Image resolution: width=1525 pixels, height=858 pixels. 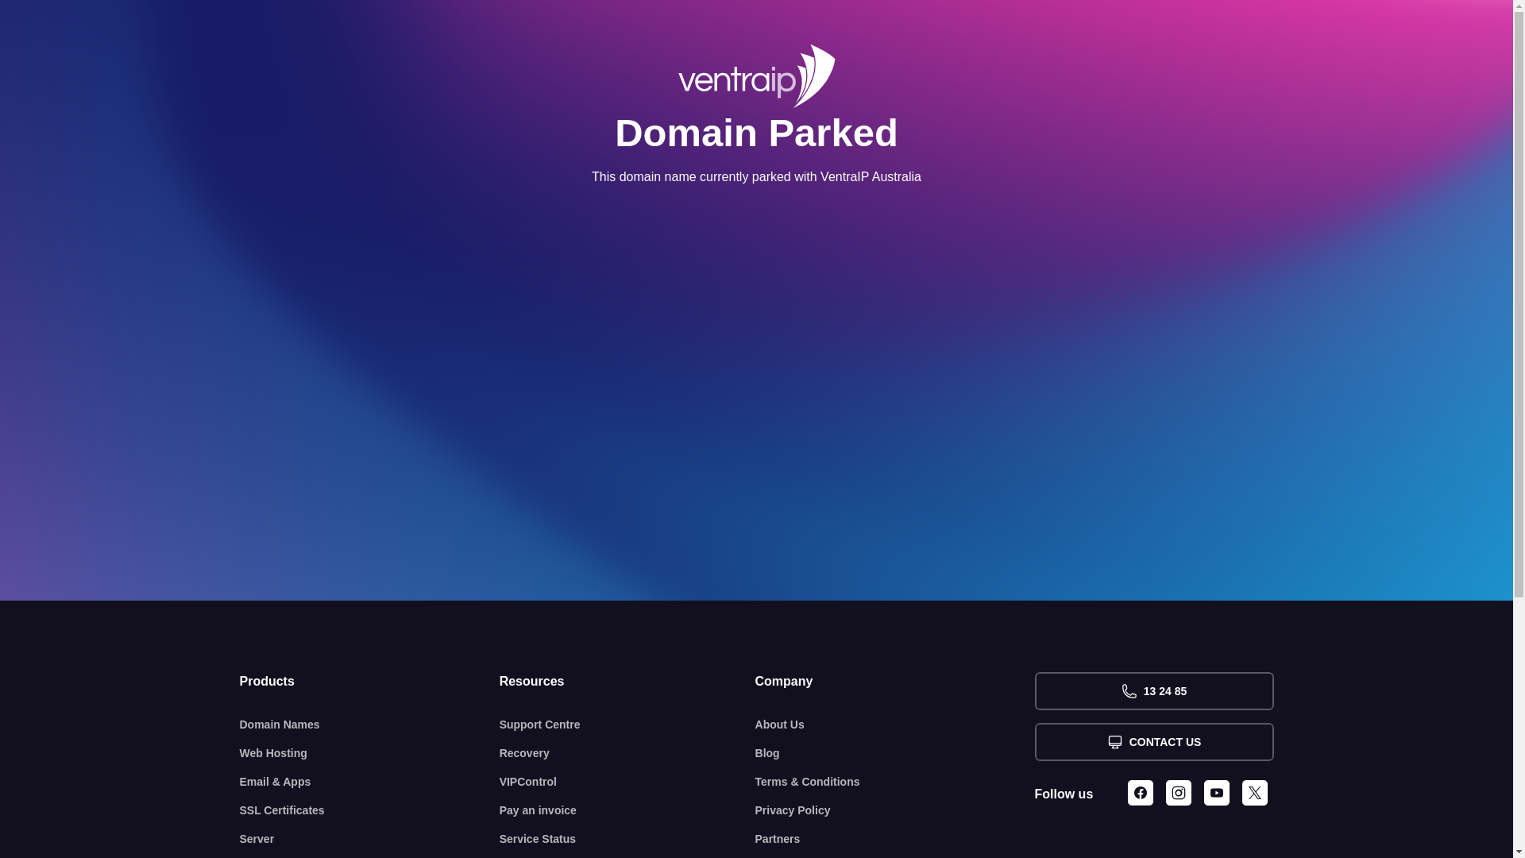 What do you see at coordinates (370, 810) in the screenshot?
I see `SSL Certificates` at bounding box center [370, 810].